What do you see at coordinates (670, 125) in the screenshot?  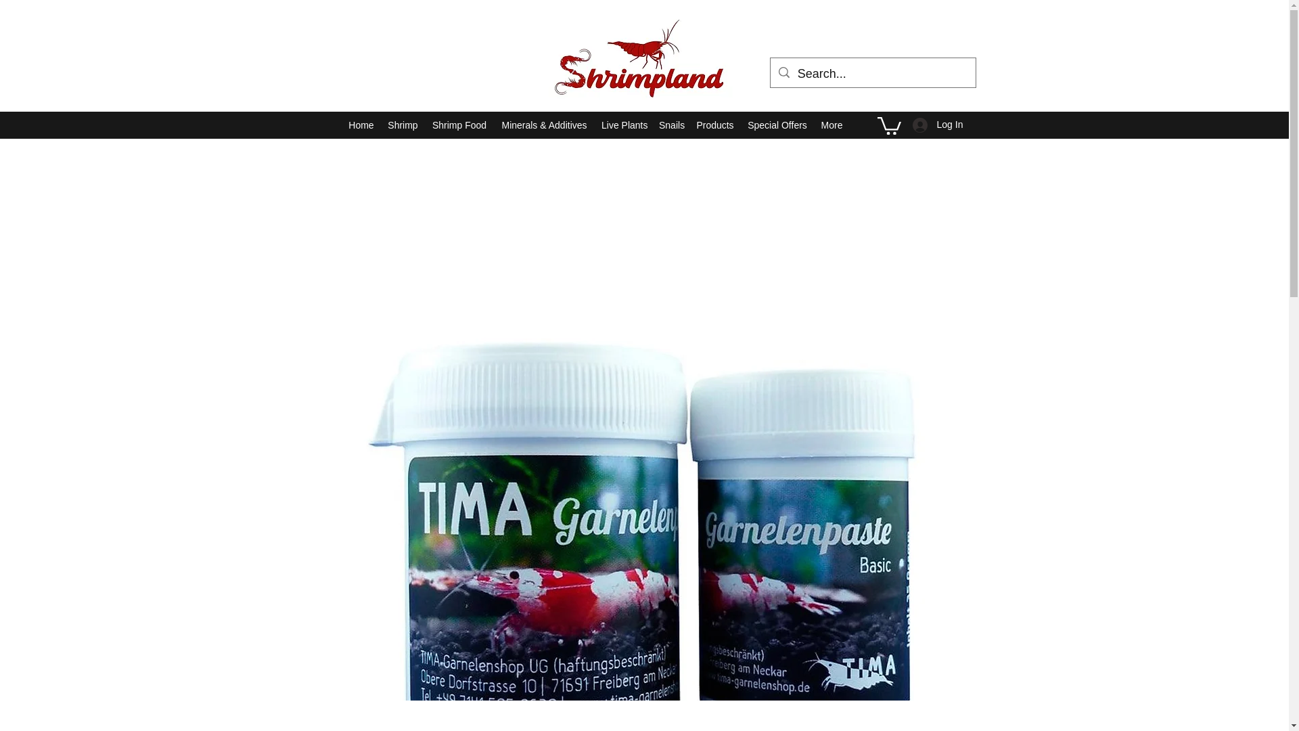 I see `Snails` at bounding box center [670, 125].